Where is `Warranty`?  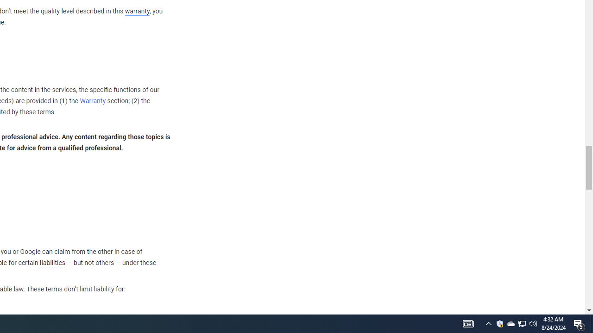 Warranty is located at coordinates (93, 101).